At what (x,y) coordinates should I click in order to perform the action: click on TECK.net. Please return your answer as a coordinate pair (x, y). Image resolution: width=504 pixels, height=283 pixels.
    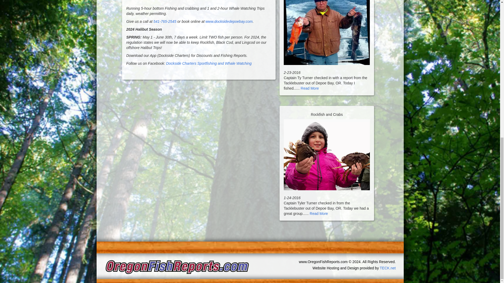
    Looking at the image, I should click on (388, 268).